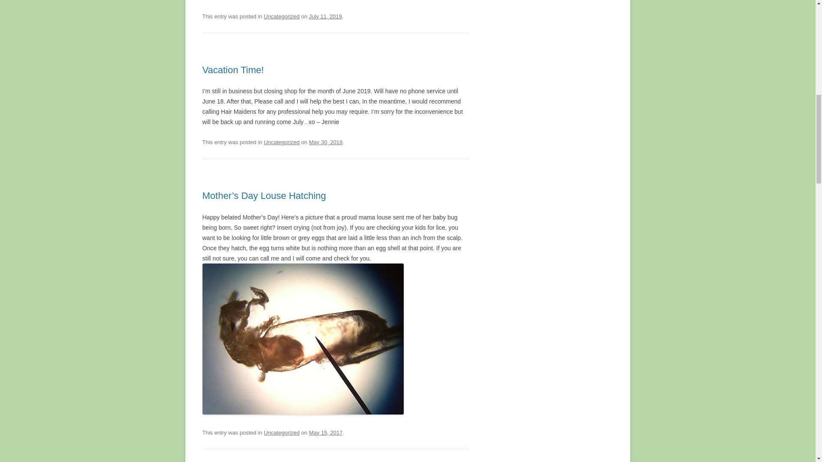  I want to click on May 15, 2017, so click(325, 433).